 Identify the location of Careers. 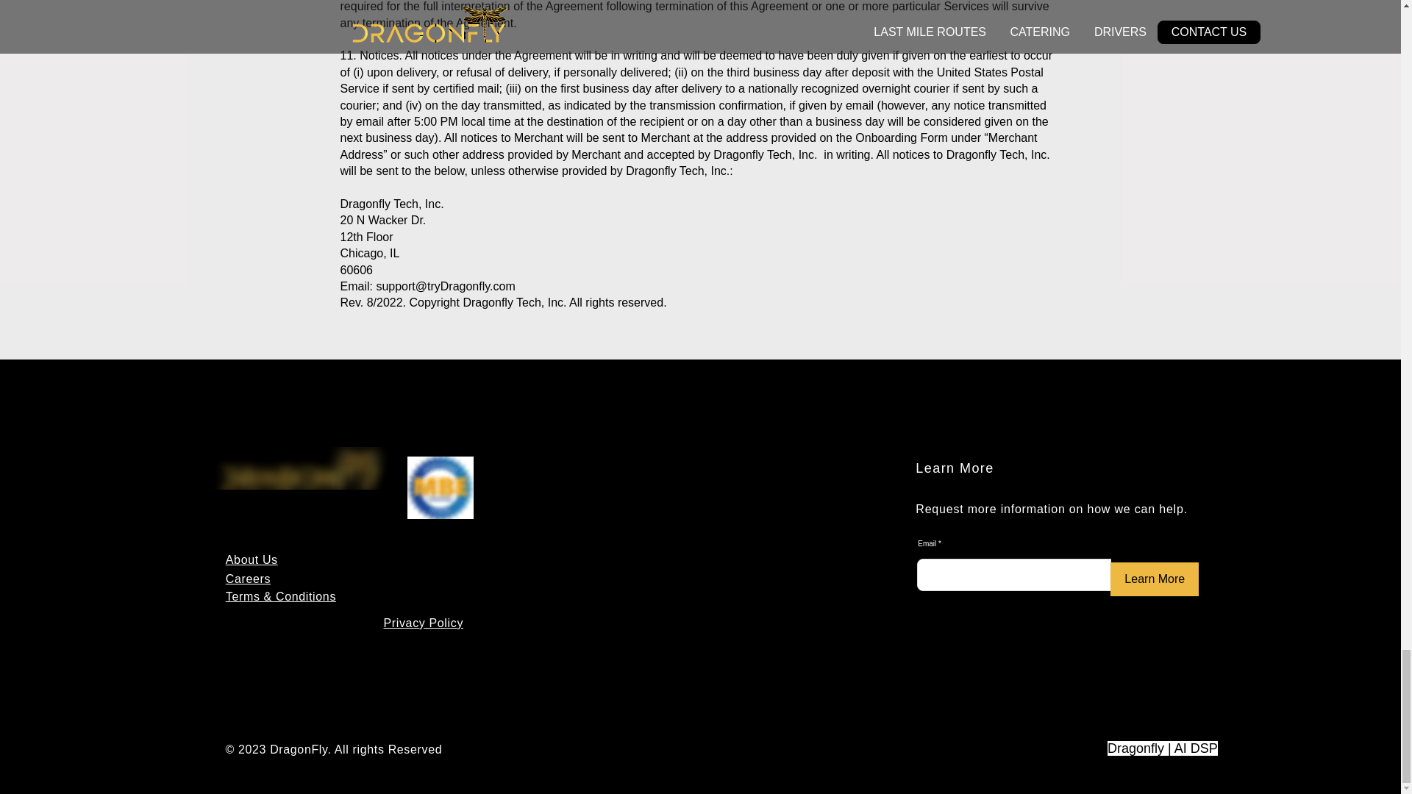
(249, 578).